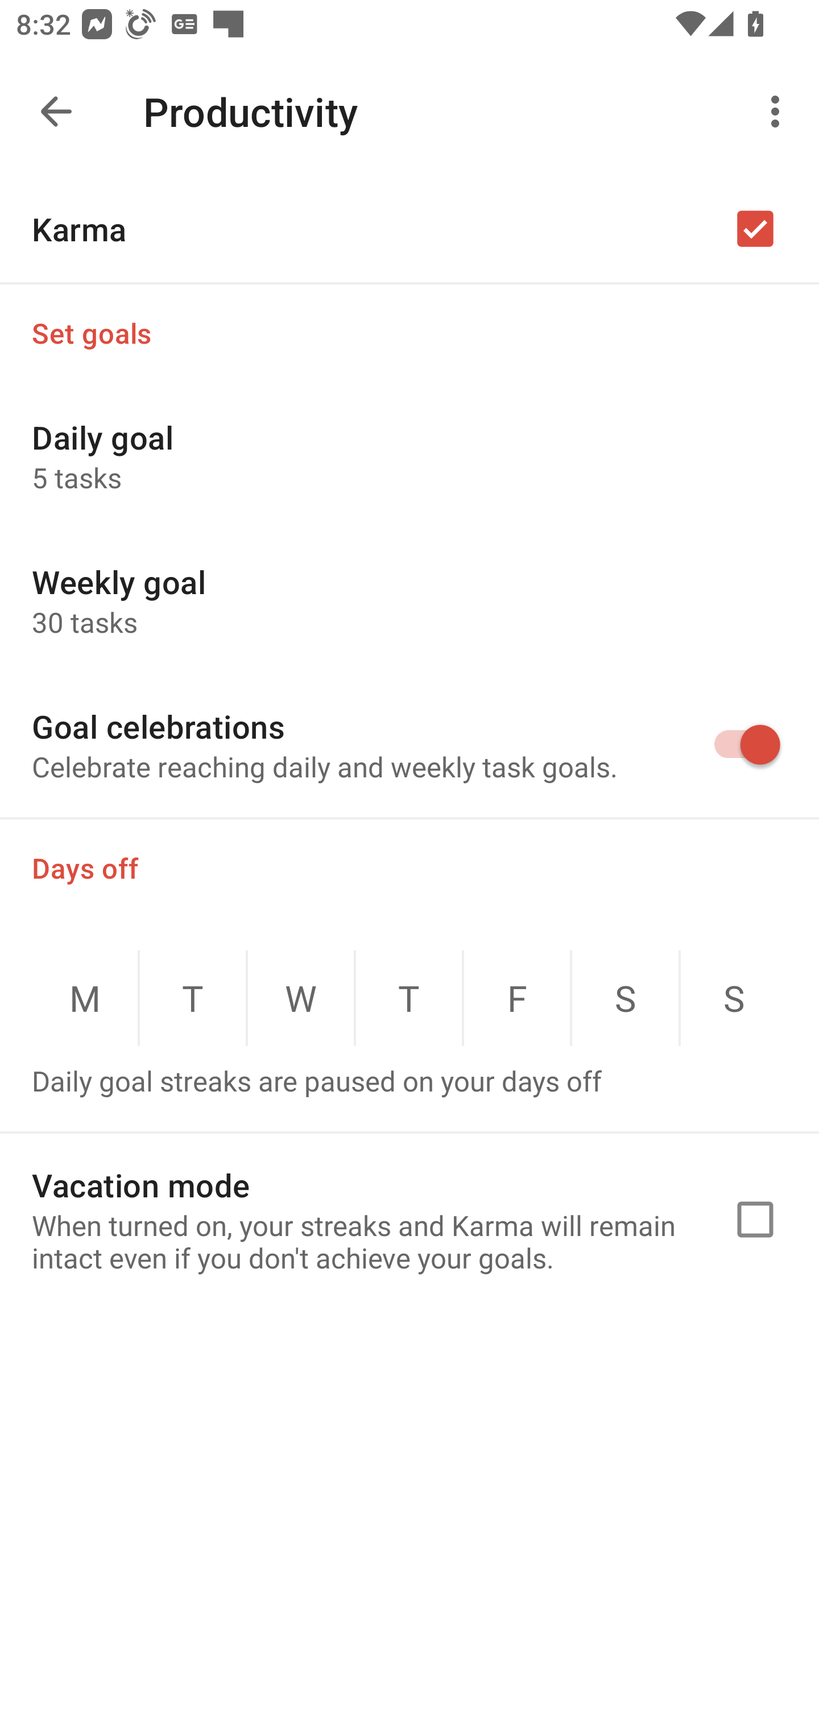 The width and height of the screenshot is (819, 1730). I want to click on More options, so click(779, 112).